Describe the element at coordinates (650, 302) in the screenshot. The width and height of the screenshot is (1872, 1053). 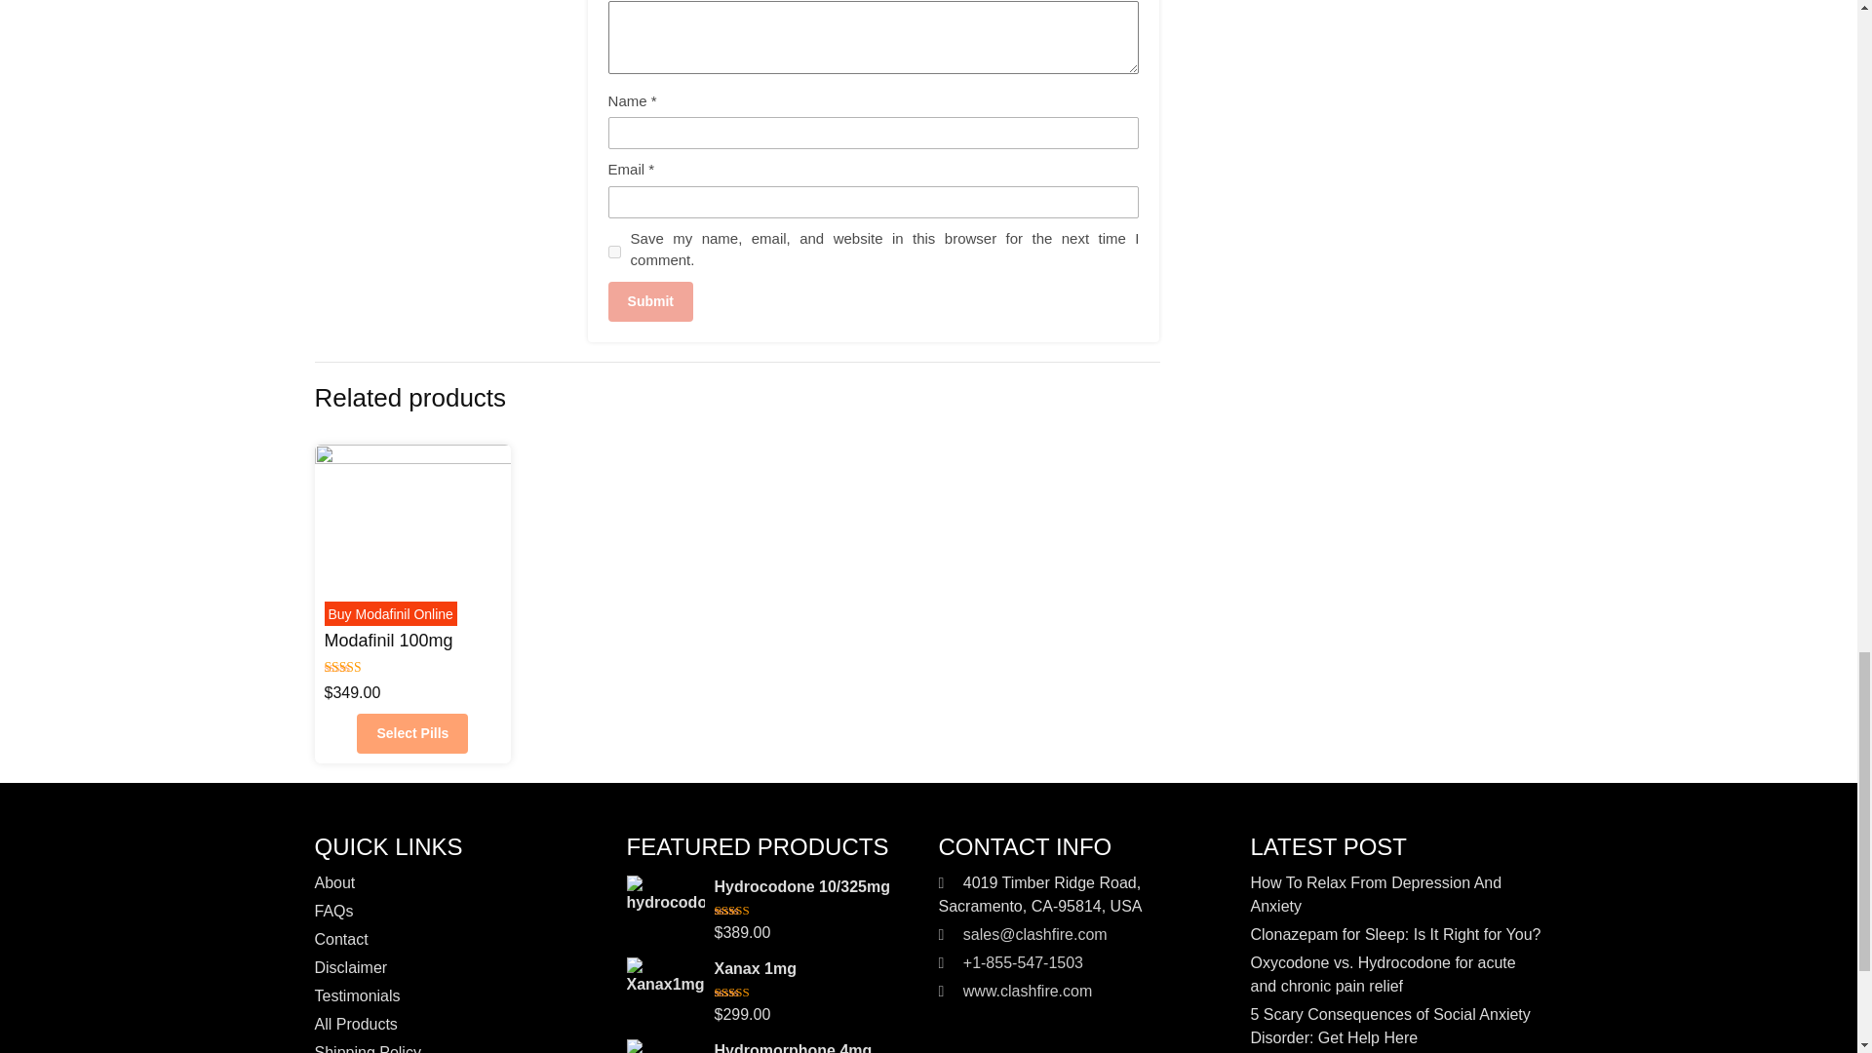
I see `Submit` at that location.